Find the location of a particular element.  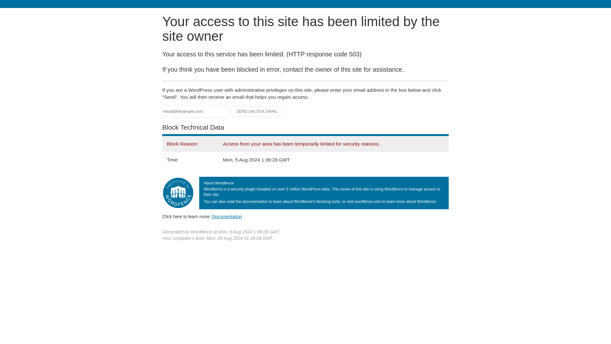

Documentation is located at coordinates (227, 216).